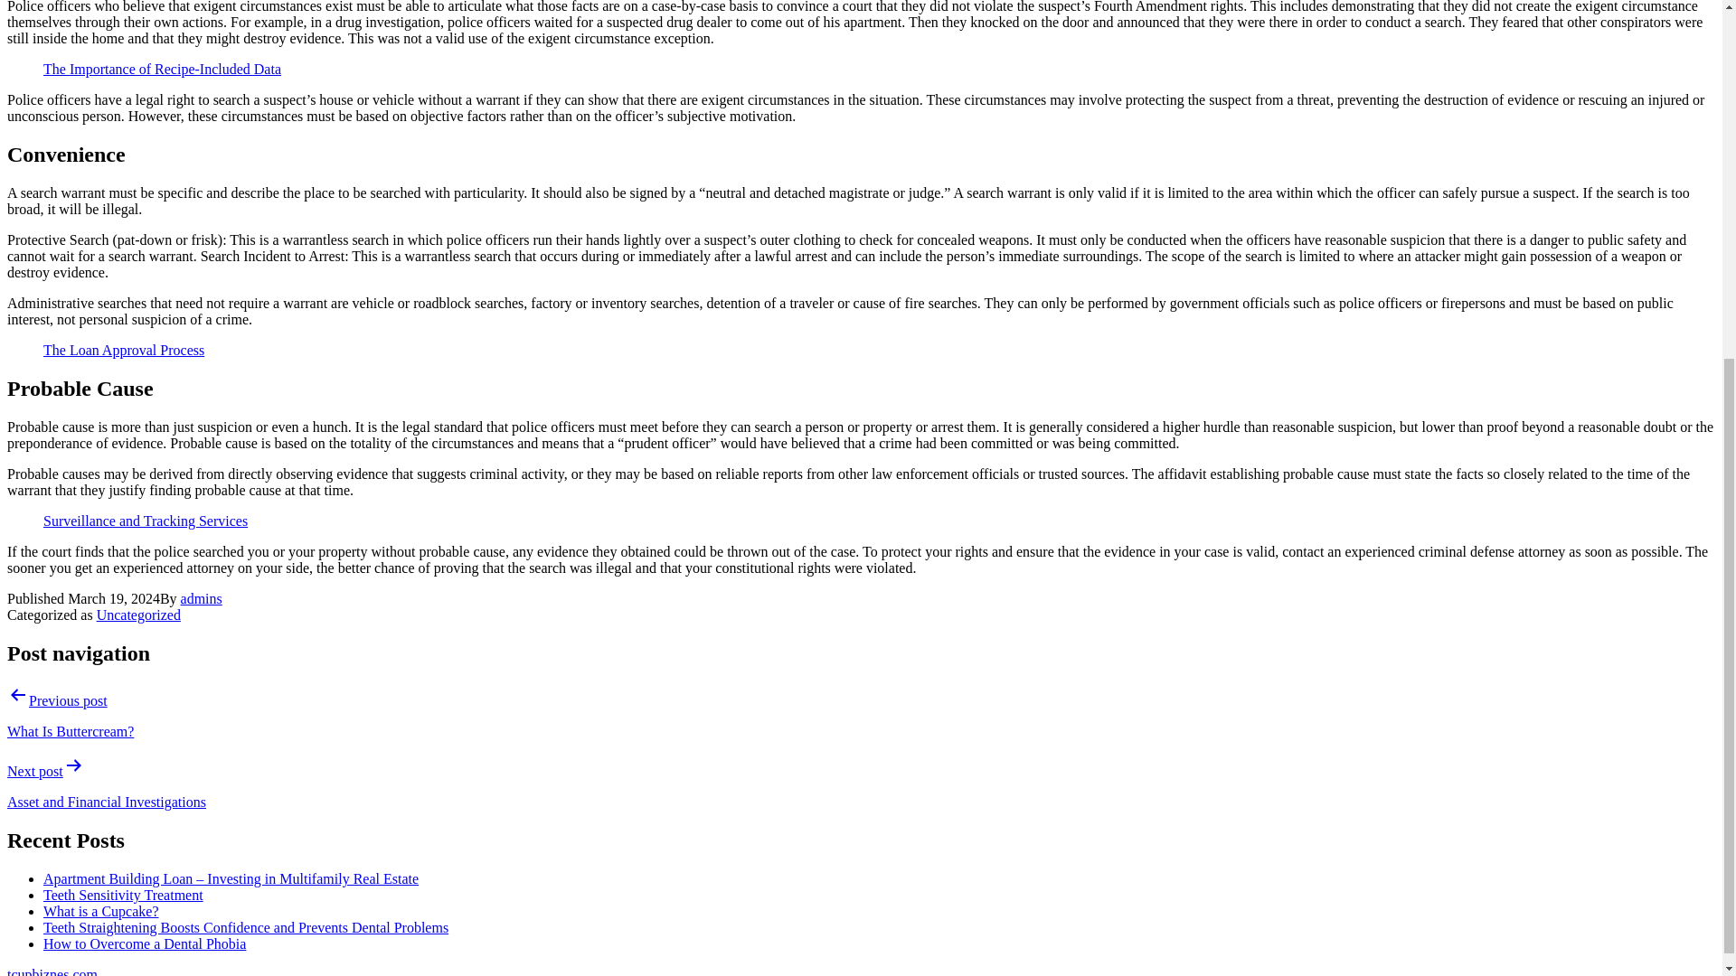 The image size is (1736, 976). What do you see at coordinates (101, 911) in the screenshot?
I see `What is a Cupcake?` at bounding box center [101, 911].